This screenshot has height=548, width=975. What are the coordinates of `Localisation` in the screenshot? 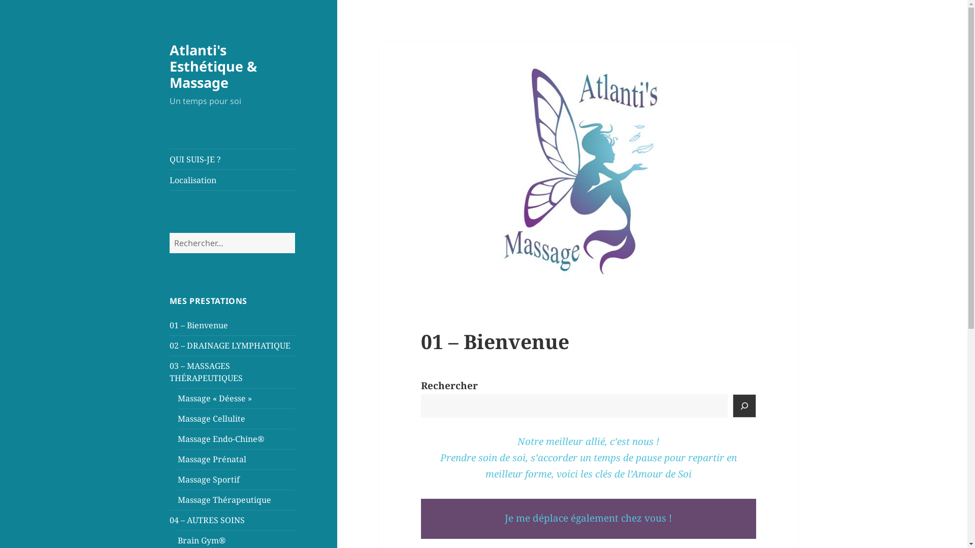 It's located at (233, 180).